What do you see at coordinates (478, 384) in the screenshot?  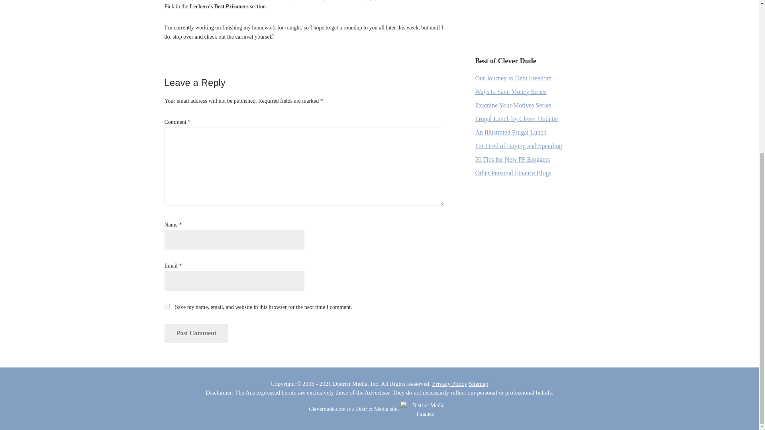 I see `Sitemap` at bounding box center [478, 384].